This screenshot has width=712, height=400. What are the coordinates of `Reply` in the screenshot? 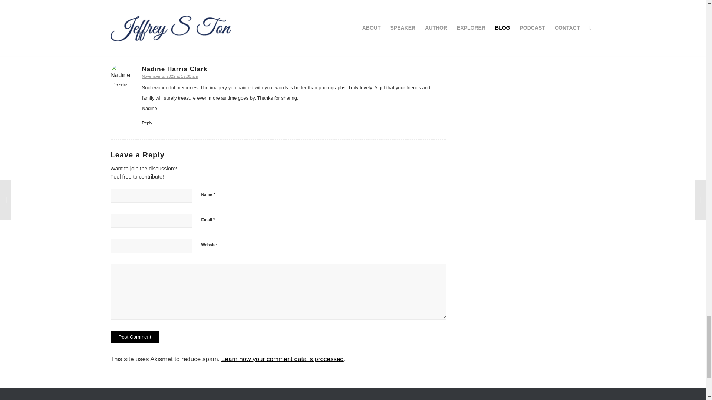 It's located at (147, 123).